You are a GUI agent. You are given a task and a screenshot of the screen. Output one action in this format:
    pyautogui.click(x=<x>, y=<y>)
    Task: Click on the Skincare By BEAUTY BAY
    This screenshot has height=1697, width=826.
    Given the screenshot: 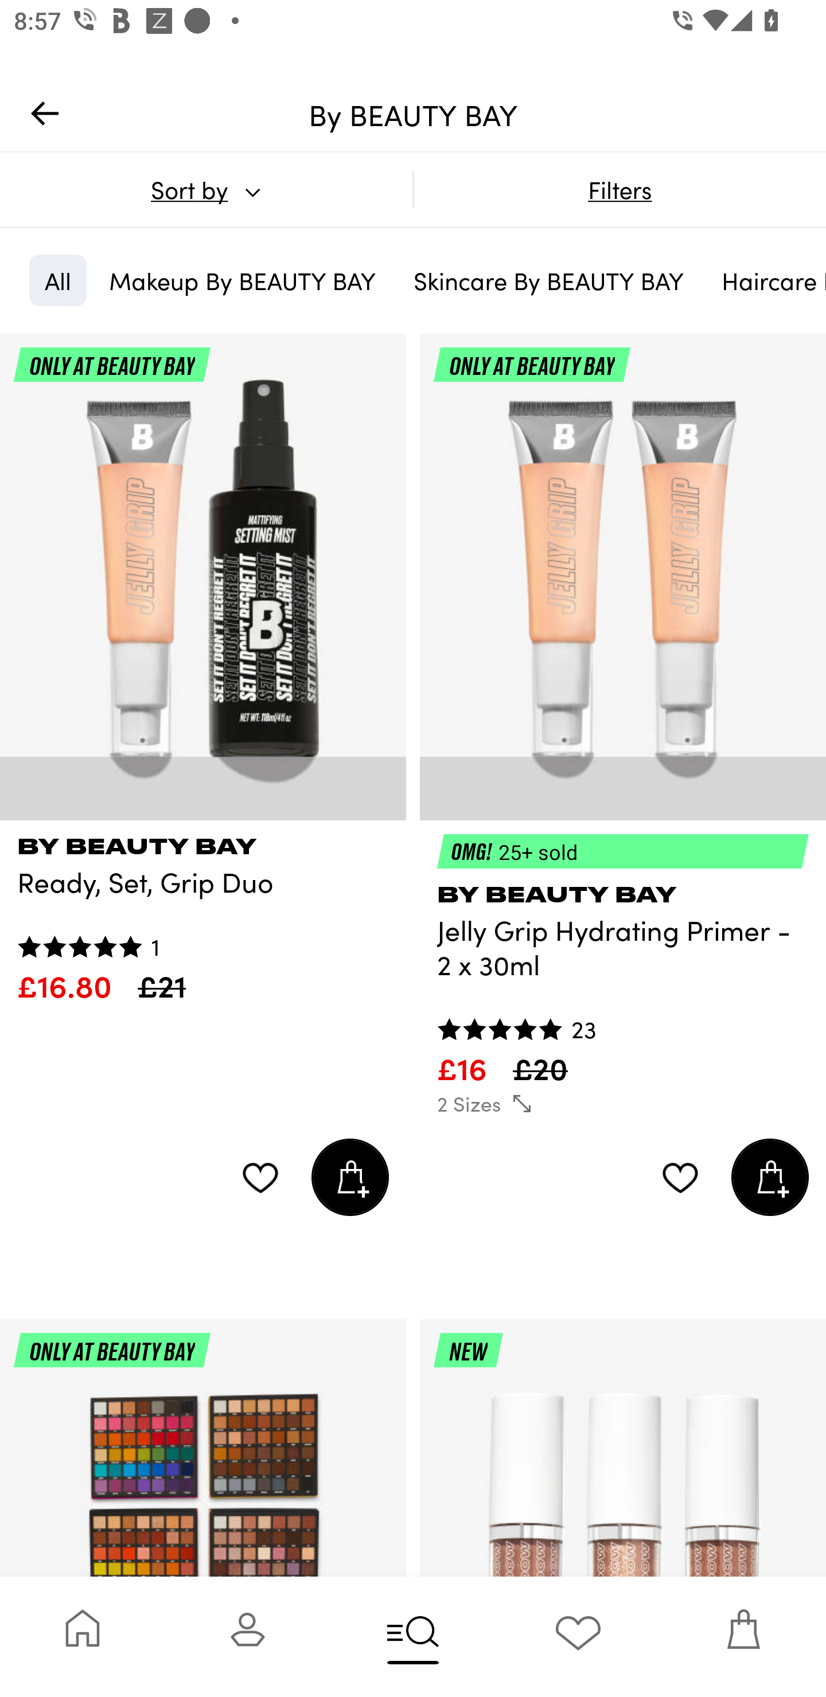 What is the action you would take?
    pyautogui.click(x=548, y=280)
    